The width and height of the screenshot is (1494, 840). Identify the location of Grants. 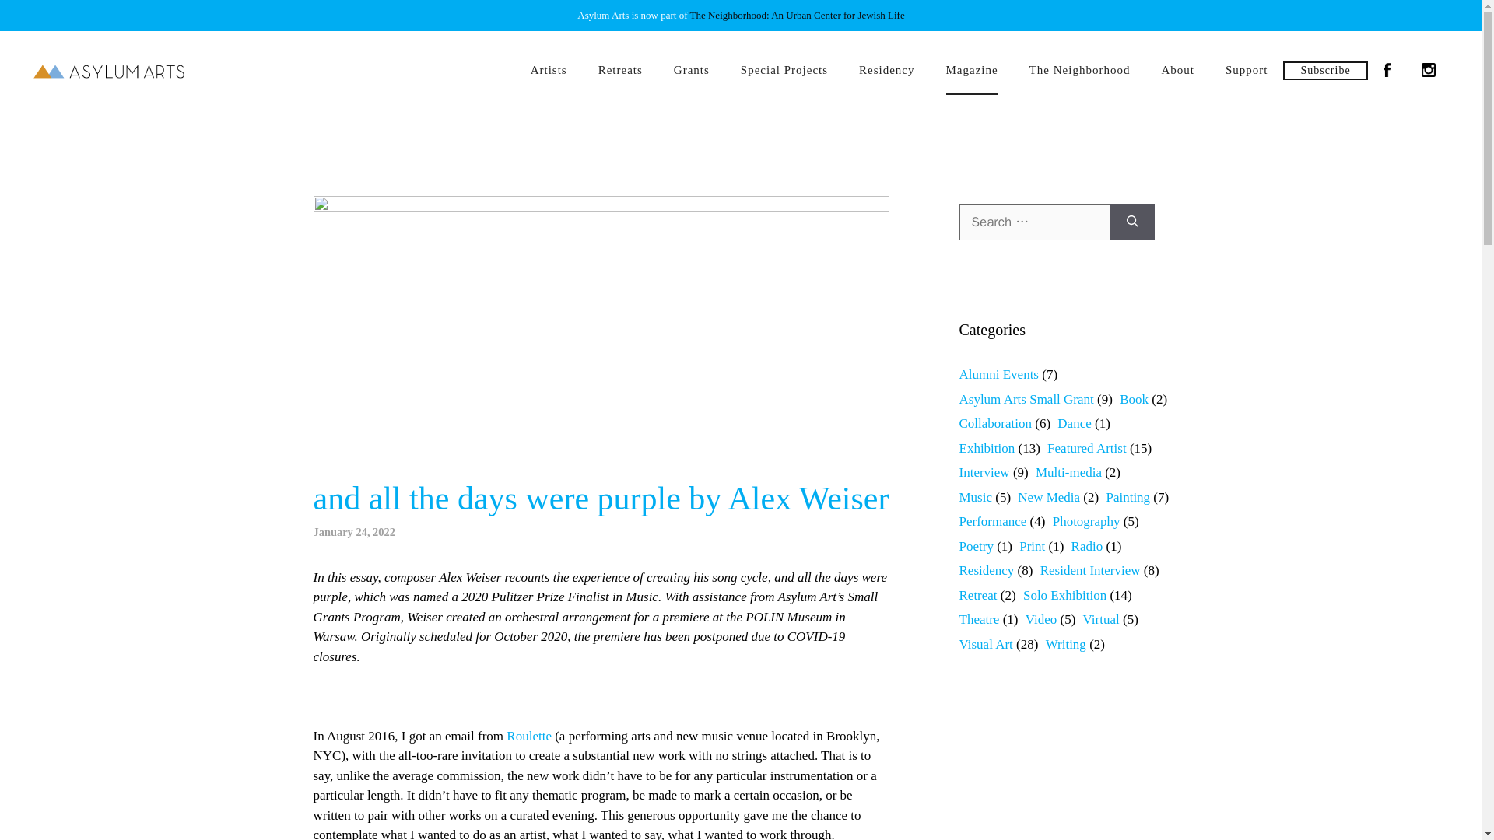
(691, 71).